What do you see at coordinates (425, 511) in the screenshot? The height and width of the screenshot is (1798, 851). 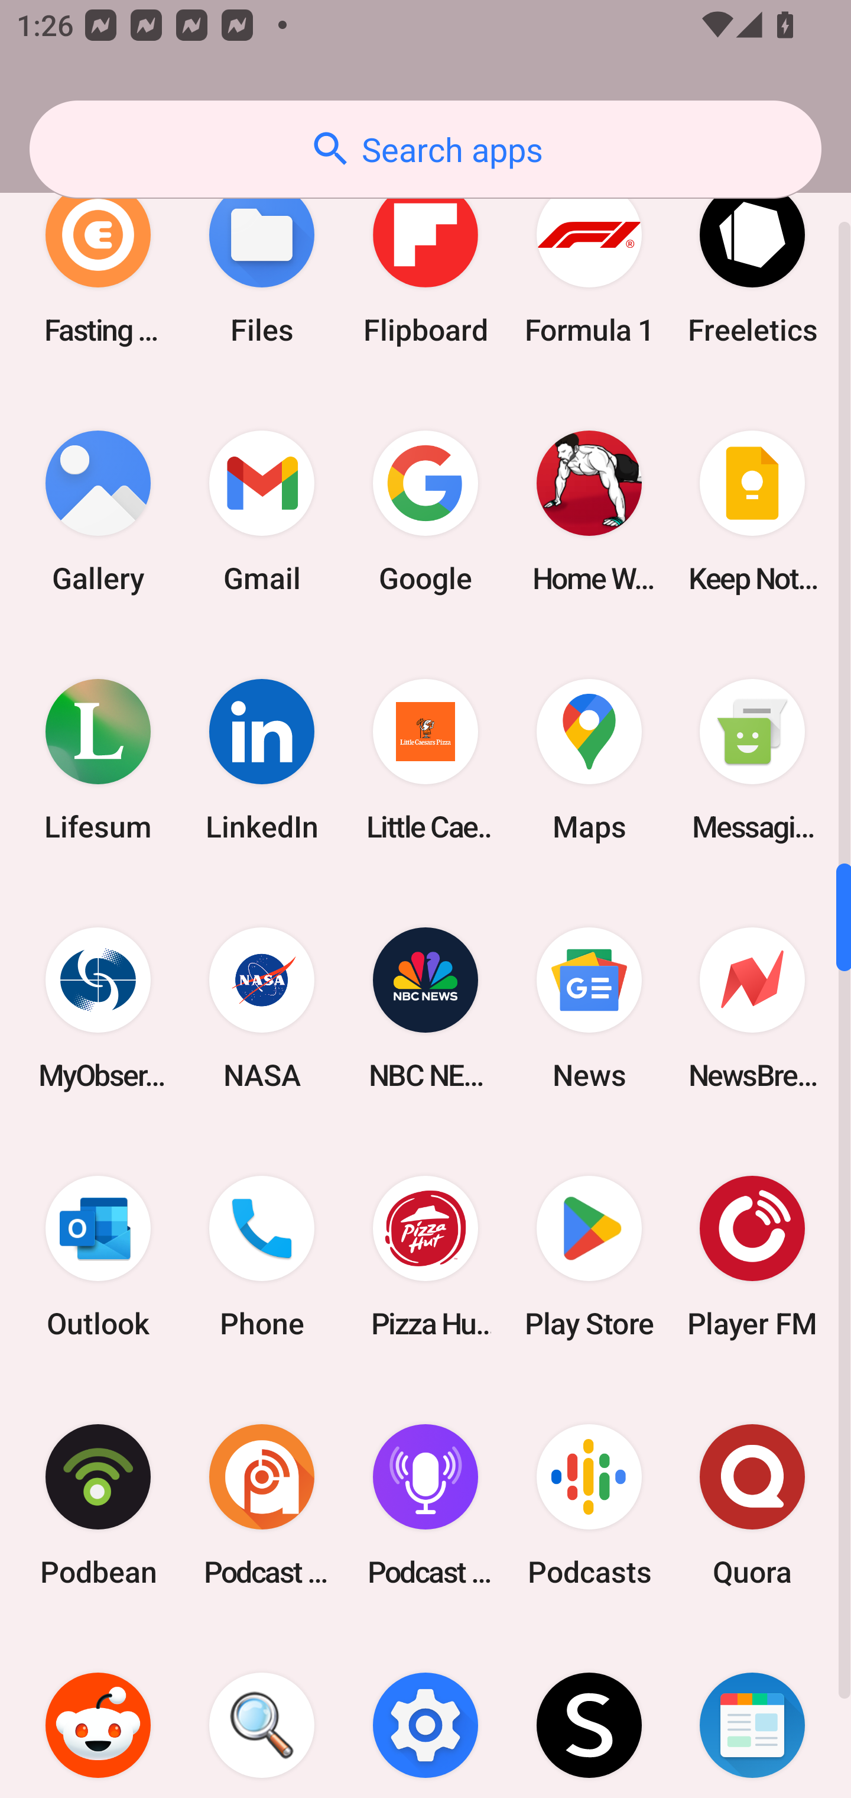 I see `Google` at bounding box center [425, 511].